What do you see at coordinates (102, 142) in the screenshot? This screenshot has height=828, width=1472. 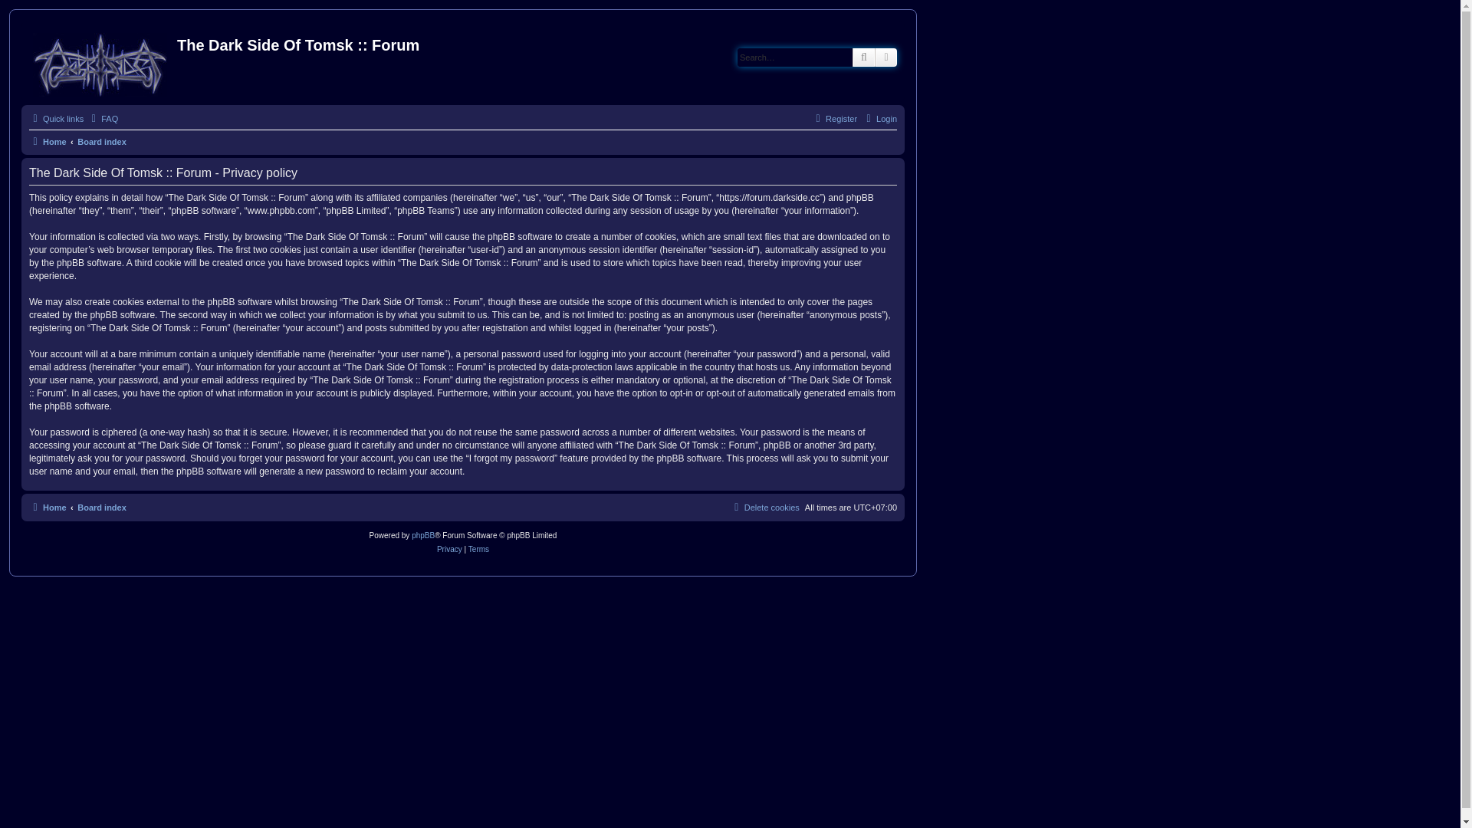 I see `Board index` at bounding box center [102, 142].